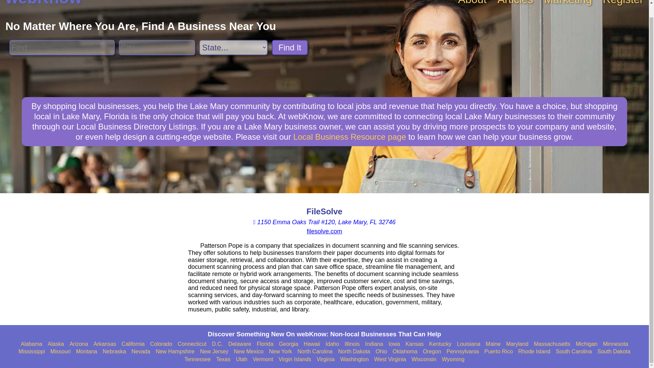  Describe the element at coordinates (469, 344) in the screenshot. I see `Louisiana` at that location.